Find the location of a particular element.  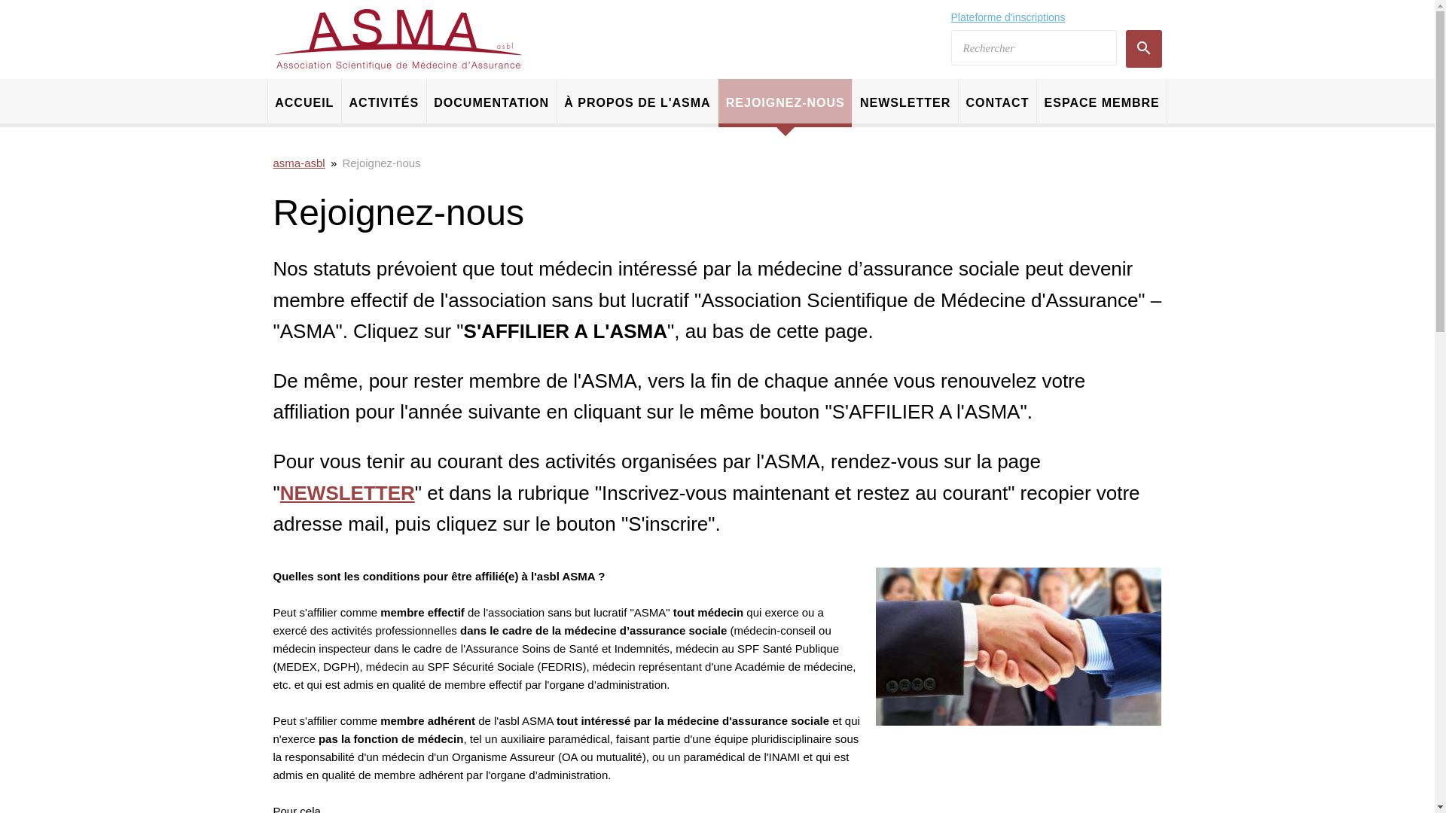

NEWSLETTER is located at coordinates (348, 493).